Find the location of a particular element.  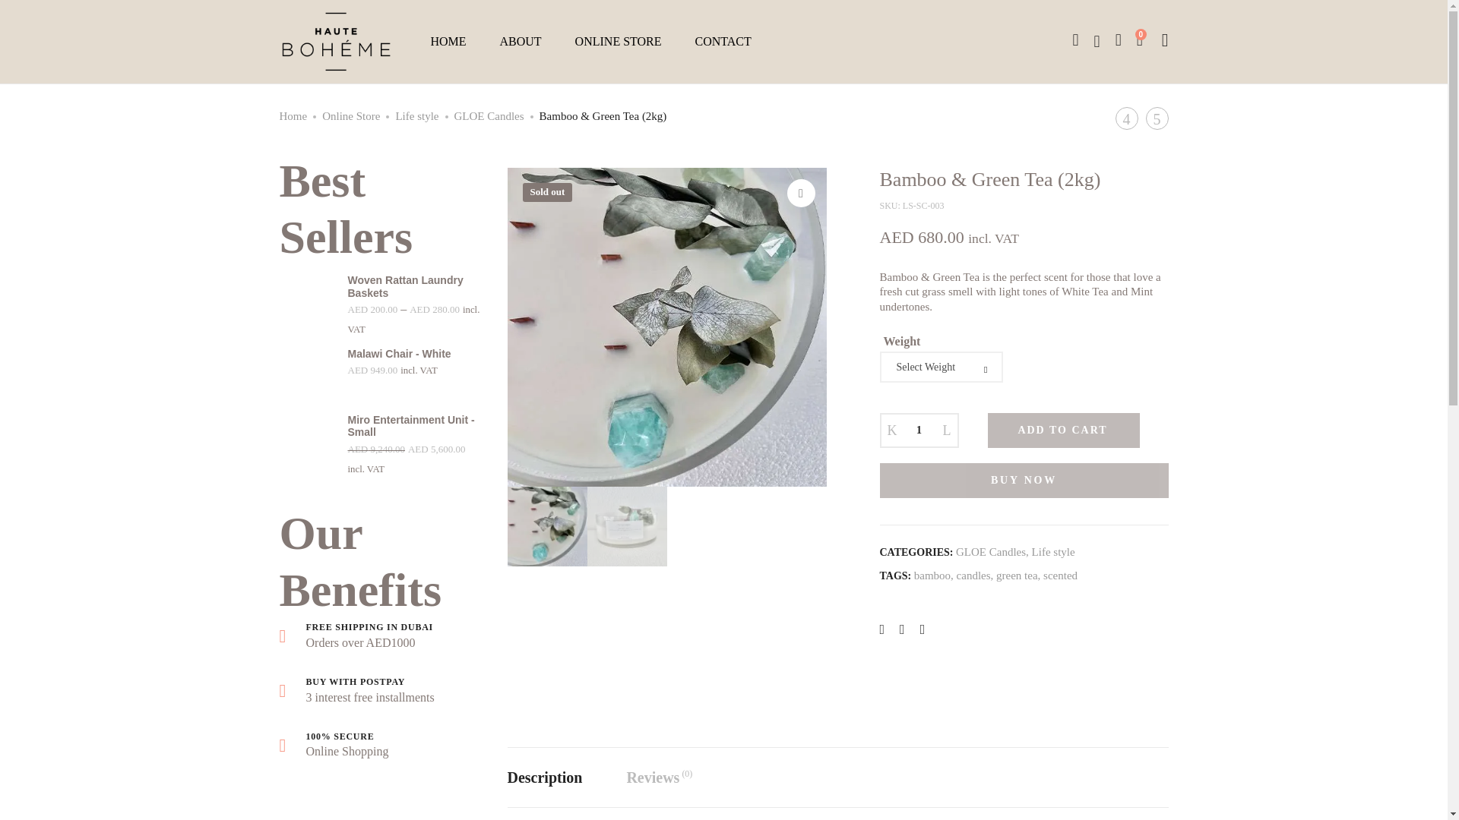

HOME is located at coordinates (448, 41).